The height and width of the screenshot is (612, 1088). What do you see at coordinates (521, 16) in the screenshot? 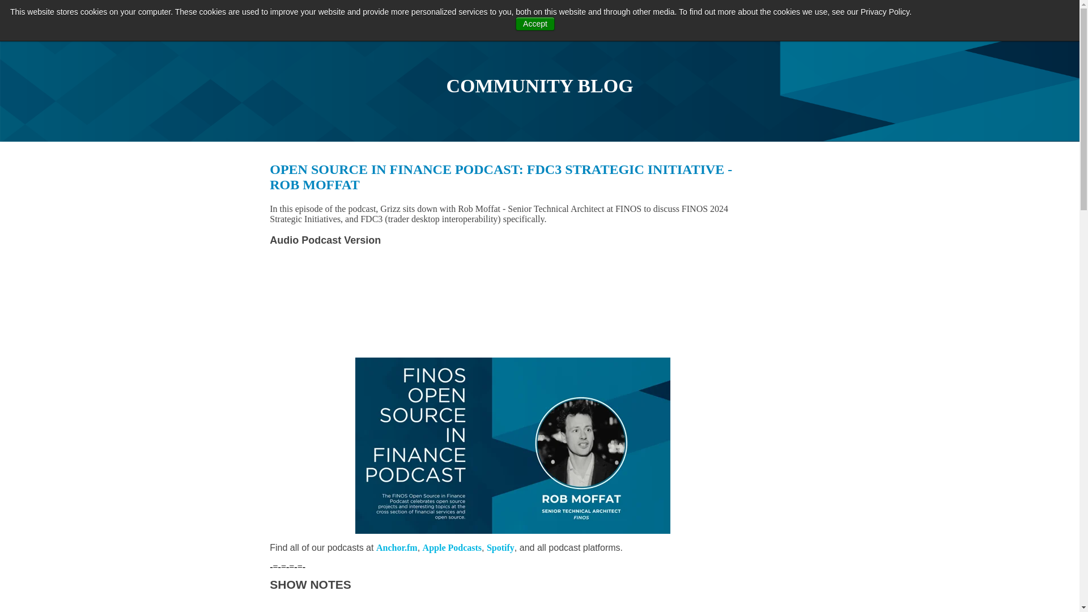
I see `PROJECTS` at bounding box center [521, 16].